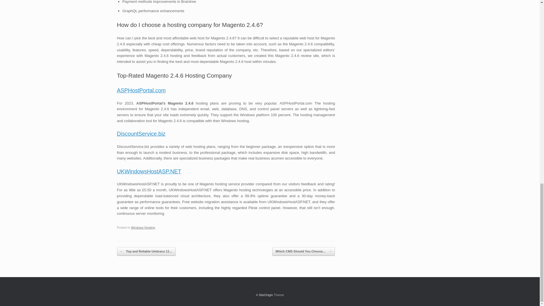 This screenshot has width=544, height=306. I want to click on SiteOrigin, so click(266, 295).